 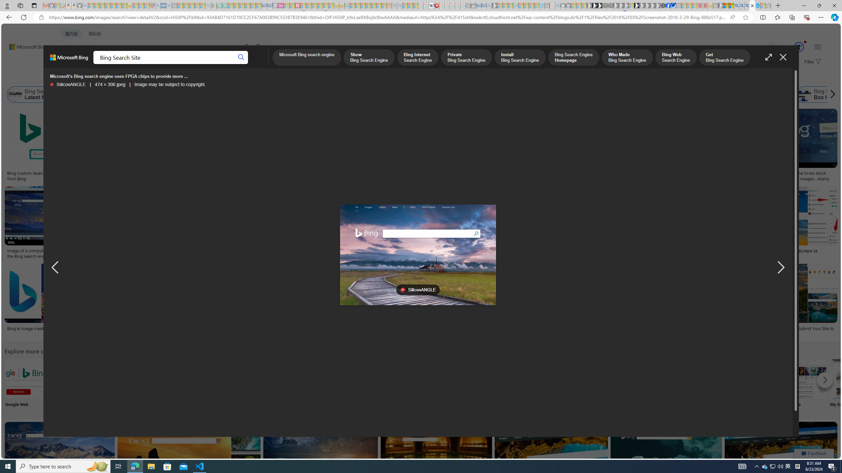 What do you see at coordinates (438, 459) in the screenshot?
I see `Bing Offers Secure Search Option with New HTTPS SiteSave` at bounding box center [438, 459].